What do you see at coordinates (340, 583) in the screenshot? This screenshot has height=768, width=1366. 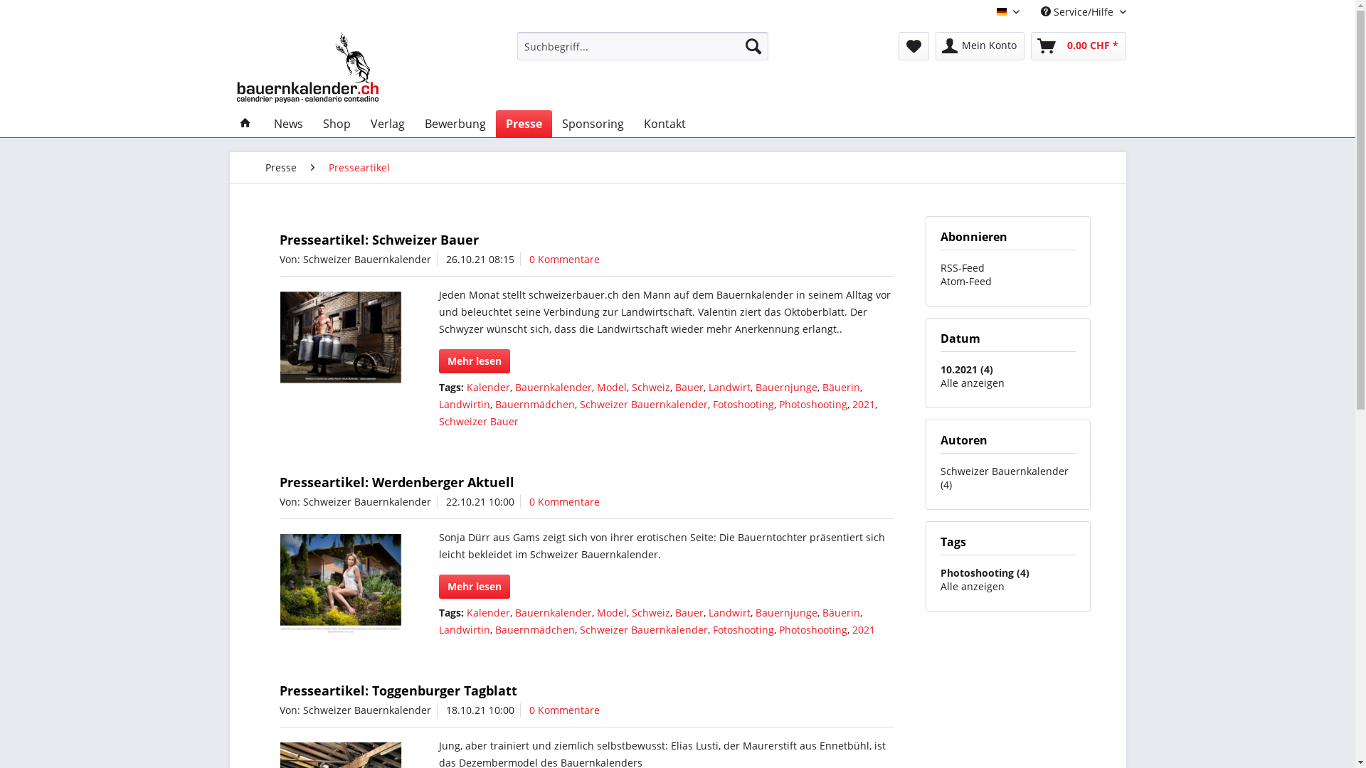 I see `Presseartikel: Werdenberger Aktuell` at bounding box center [340, 583].